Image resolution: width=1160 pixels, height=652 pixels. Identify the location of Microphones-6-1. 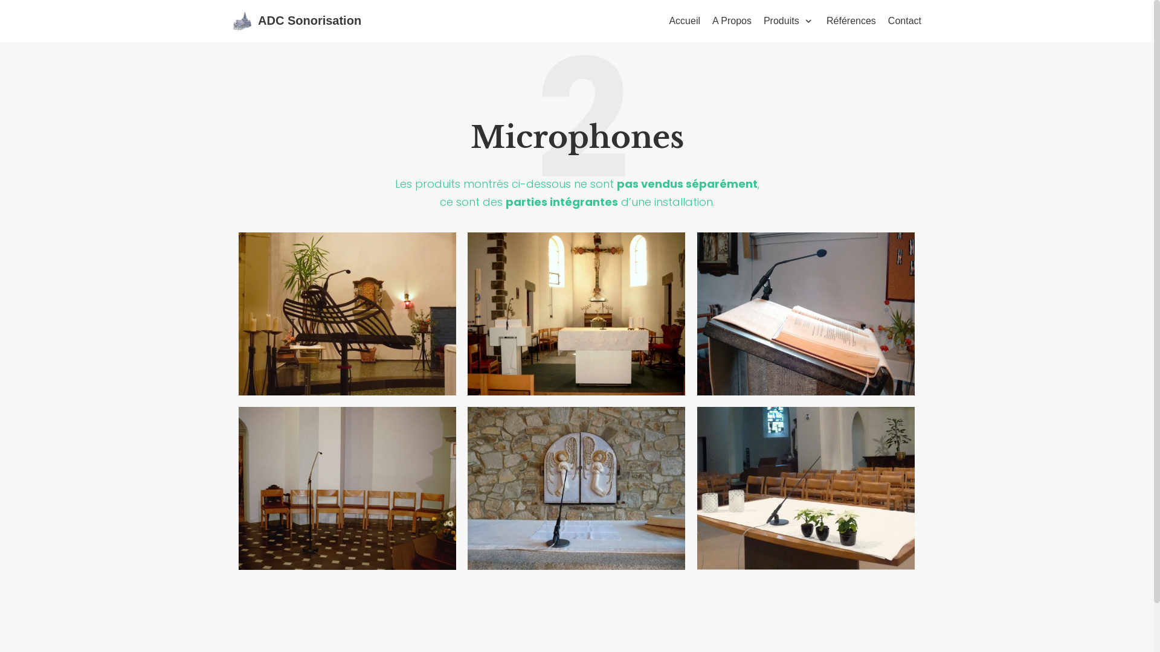
(806, 488).